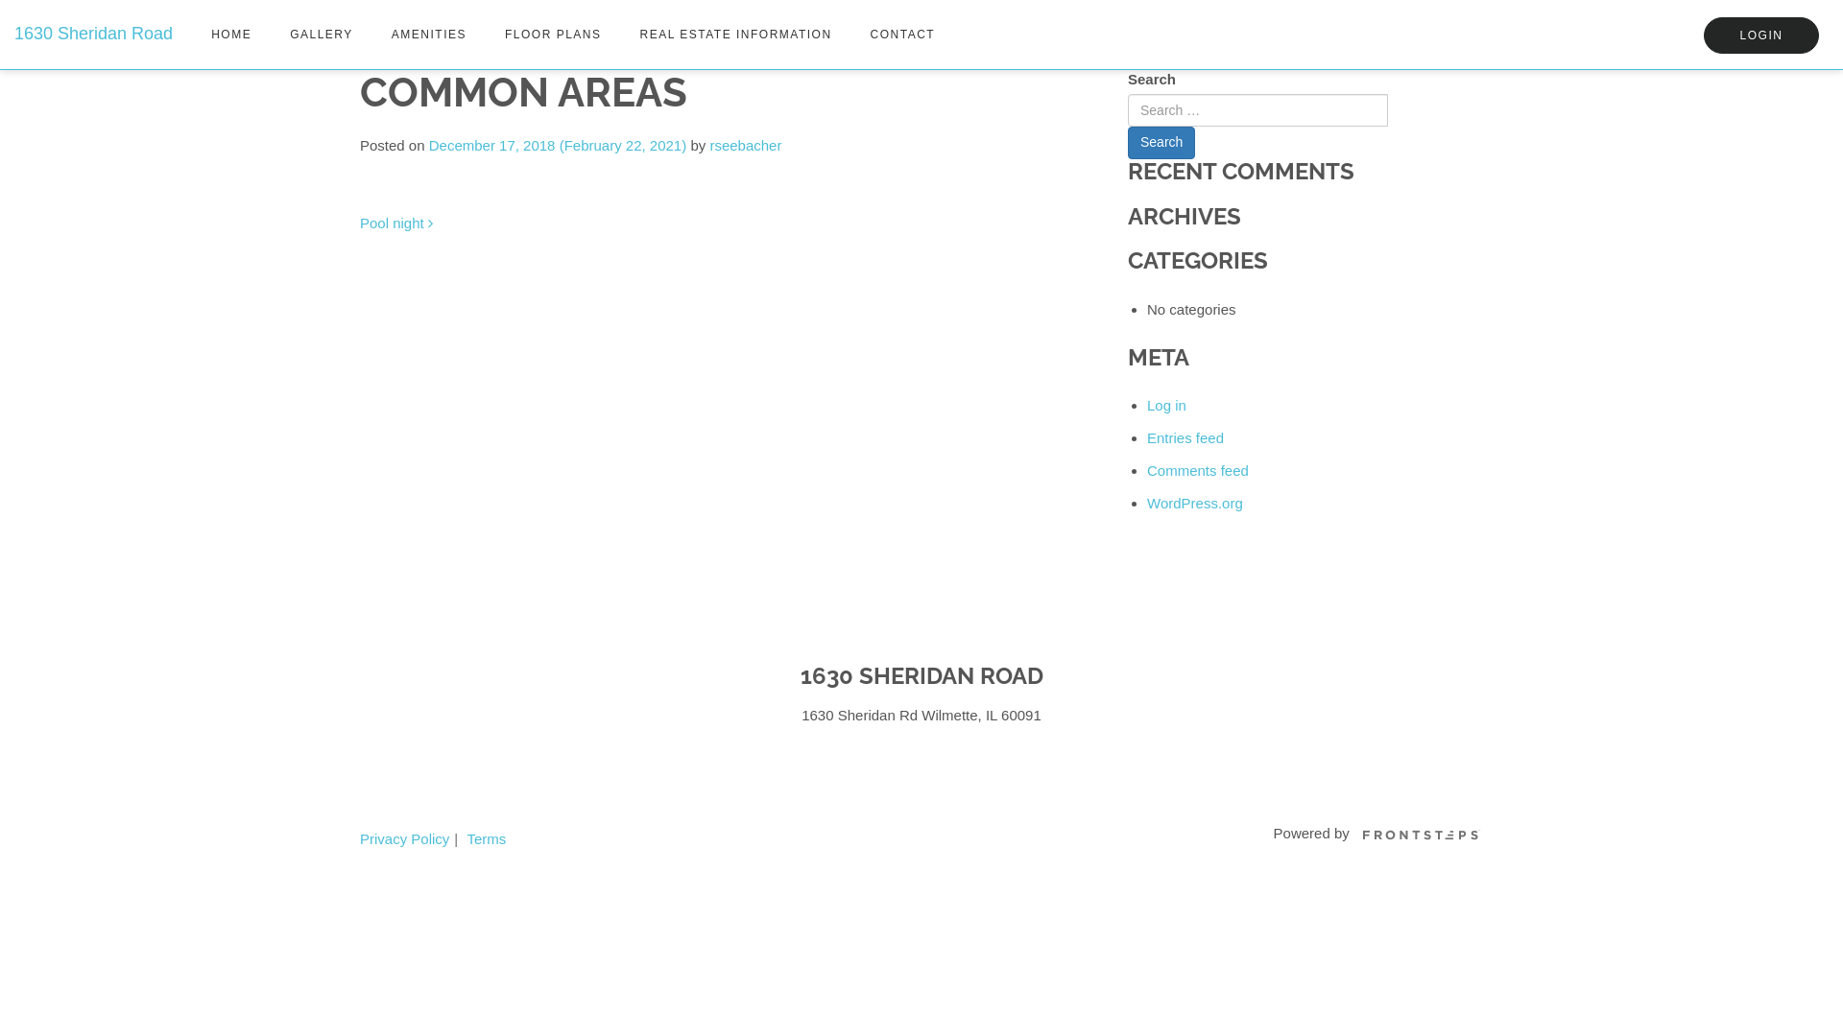 The height and width of the screenshot is (1036, 1843). I want to click on Entries feed, so click(1185, 437).